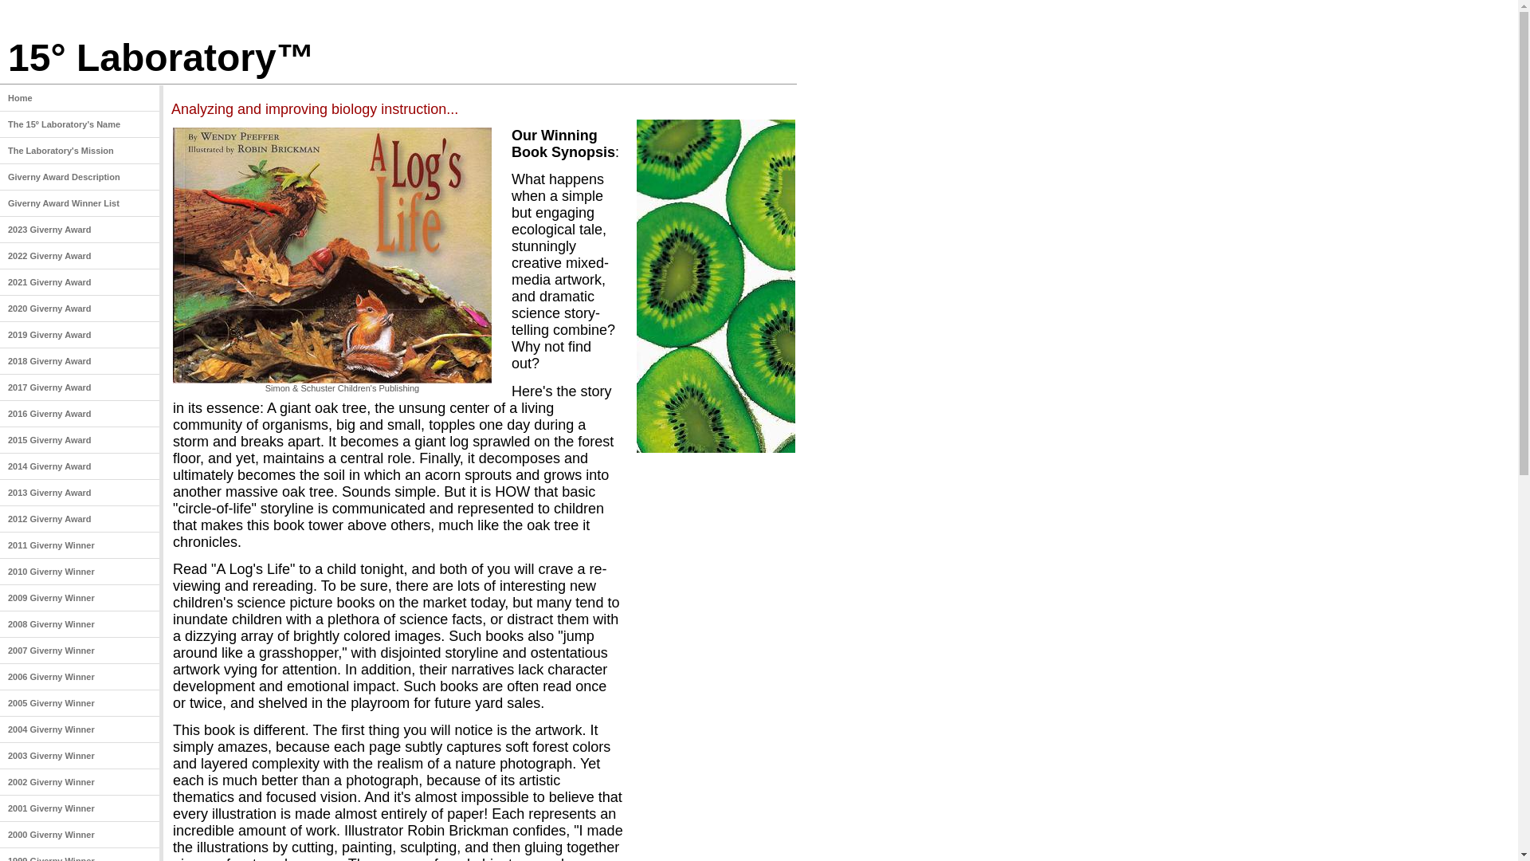 This screenshot has width=1530, height=861. What do you see at coordinates (80, 99) in the screenshot?
I see `Home` at bounding box center [80, 99].